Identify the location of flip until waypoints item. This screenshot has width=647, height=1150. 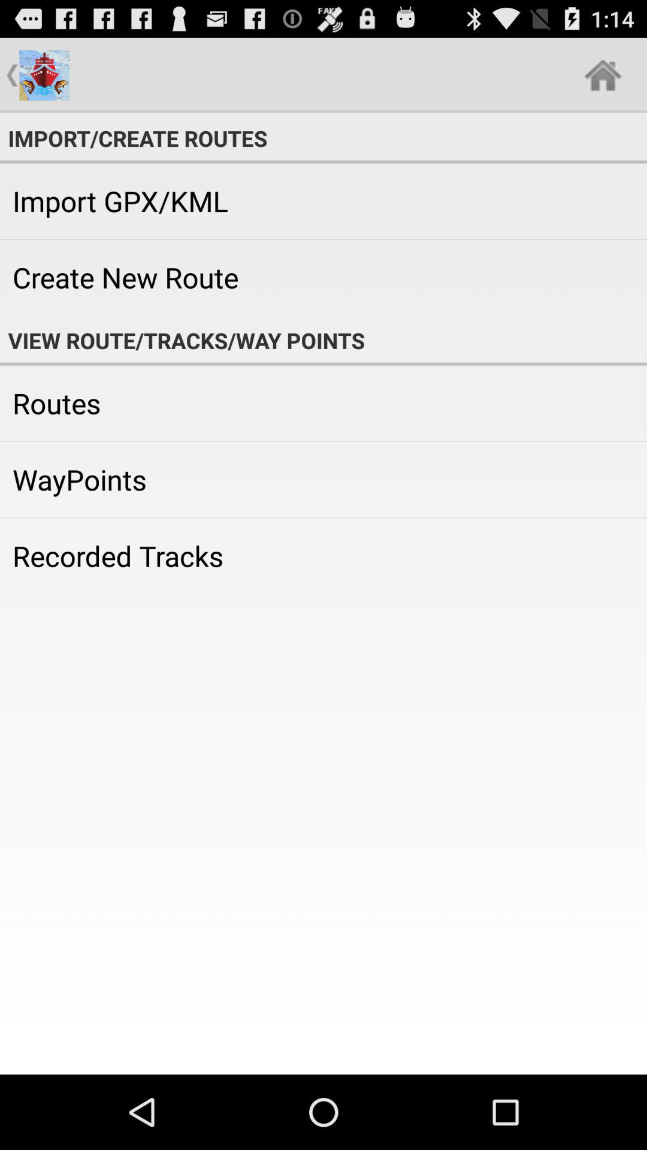
(323, 479).